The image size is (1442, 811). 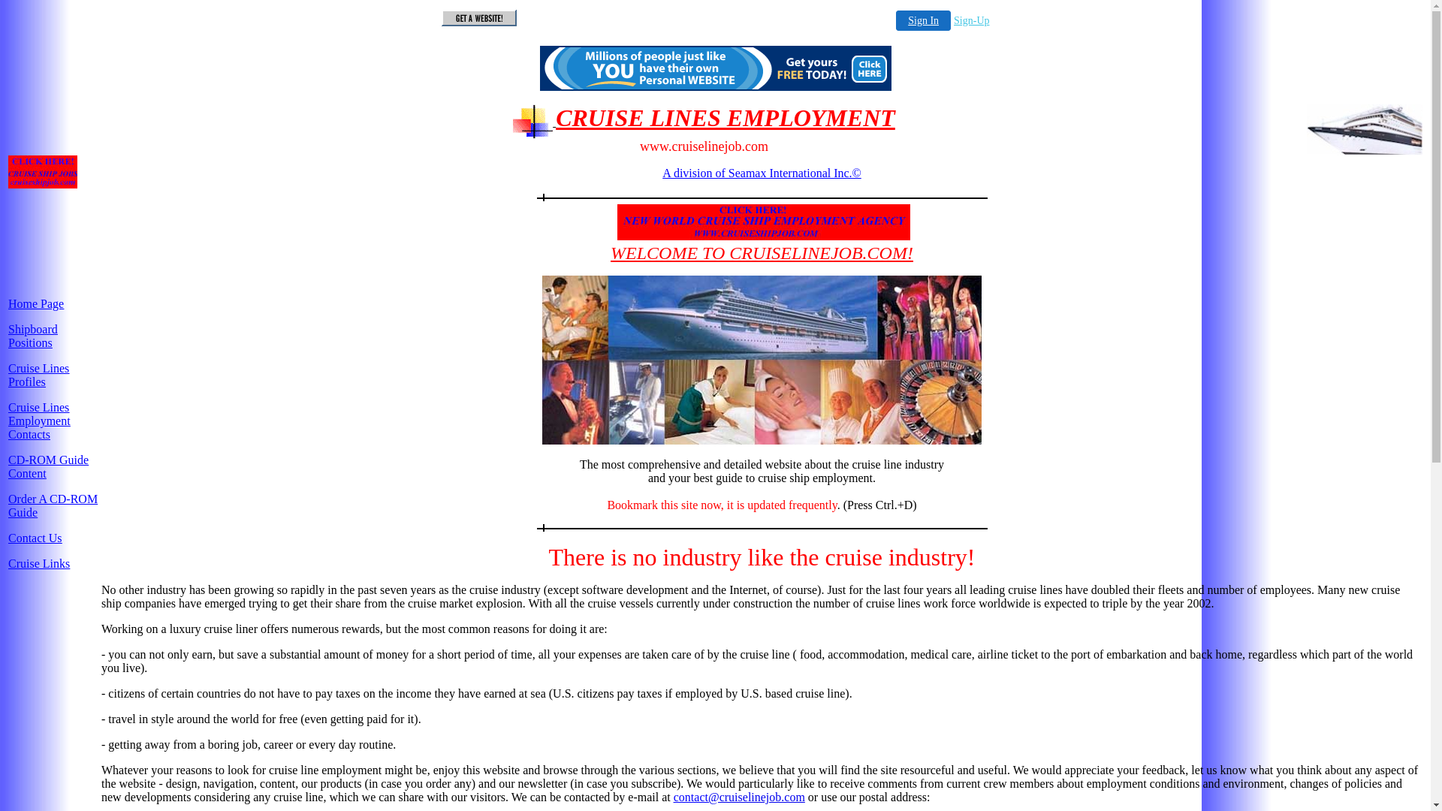 I want to click on CD-ROM Guide Content, so click(x=48, y=467).